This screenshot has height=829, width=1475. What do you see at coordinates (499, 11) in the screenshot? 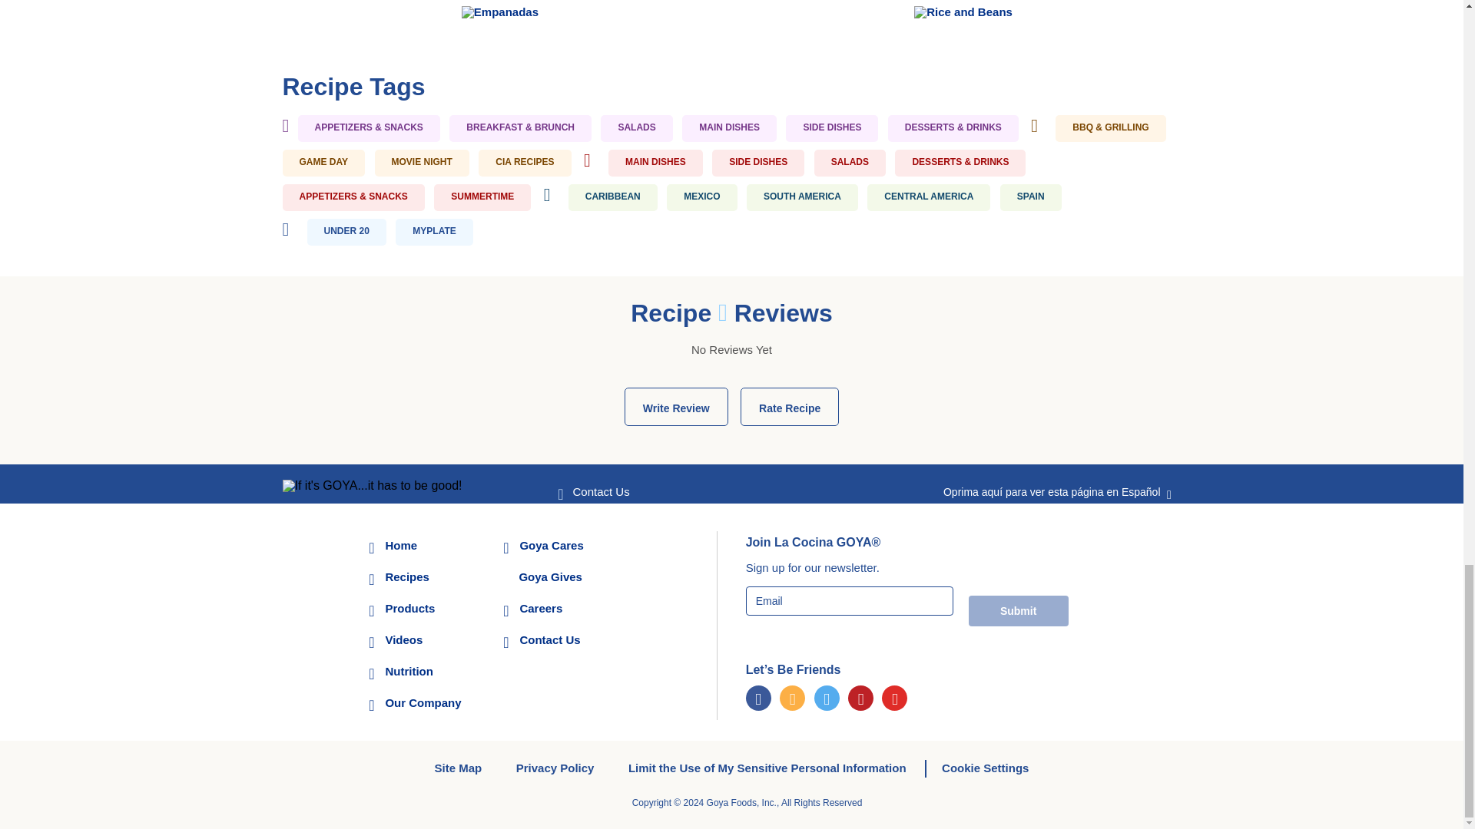
I see `Empanadas` at bounding box center [499, 11].